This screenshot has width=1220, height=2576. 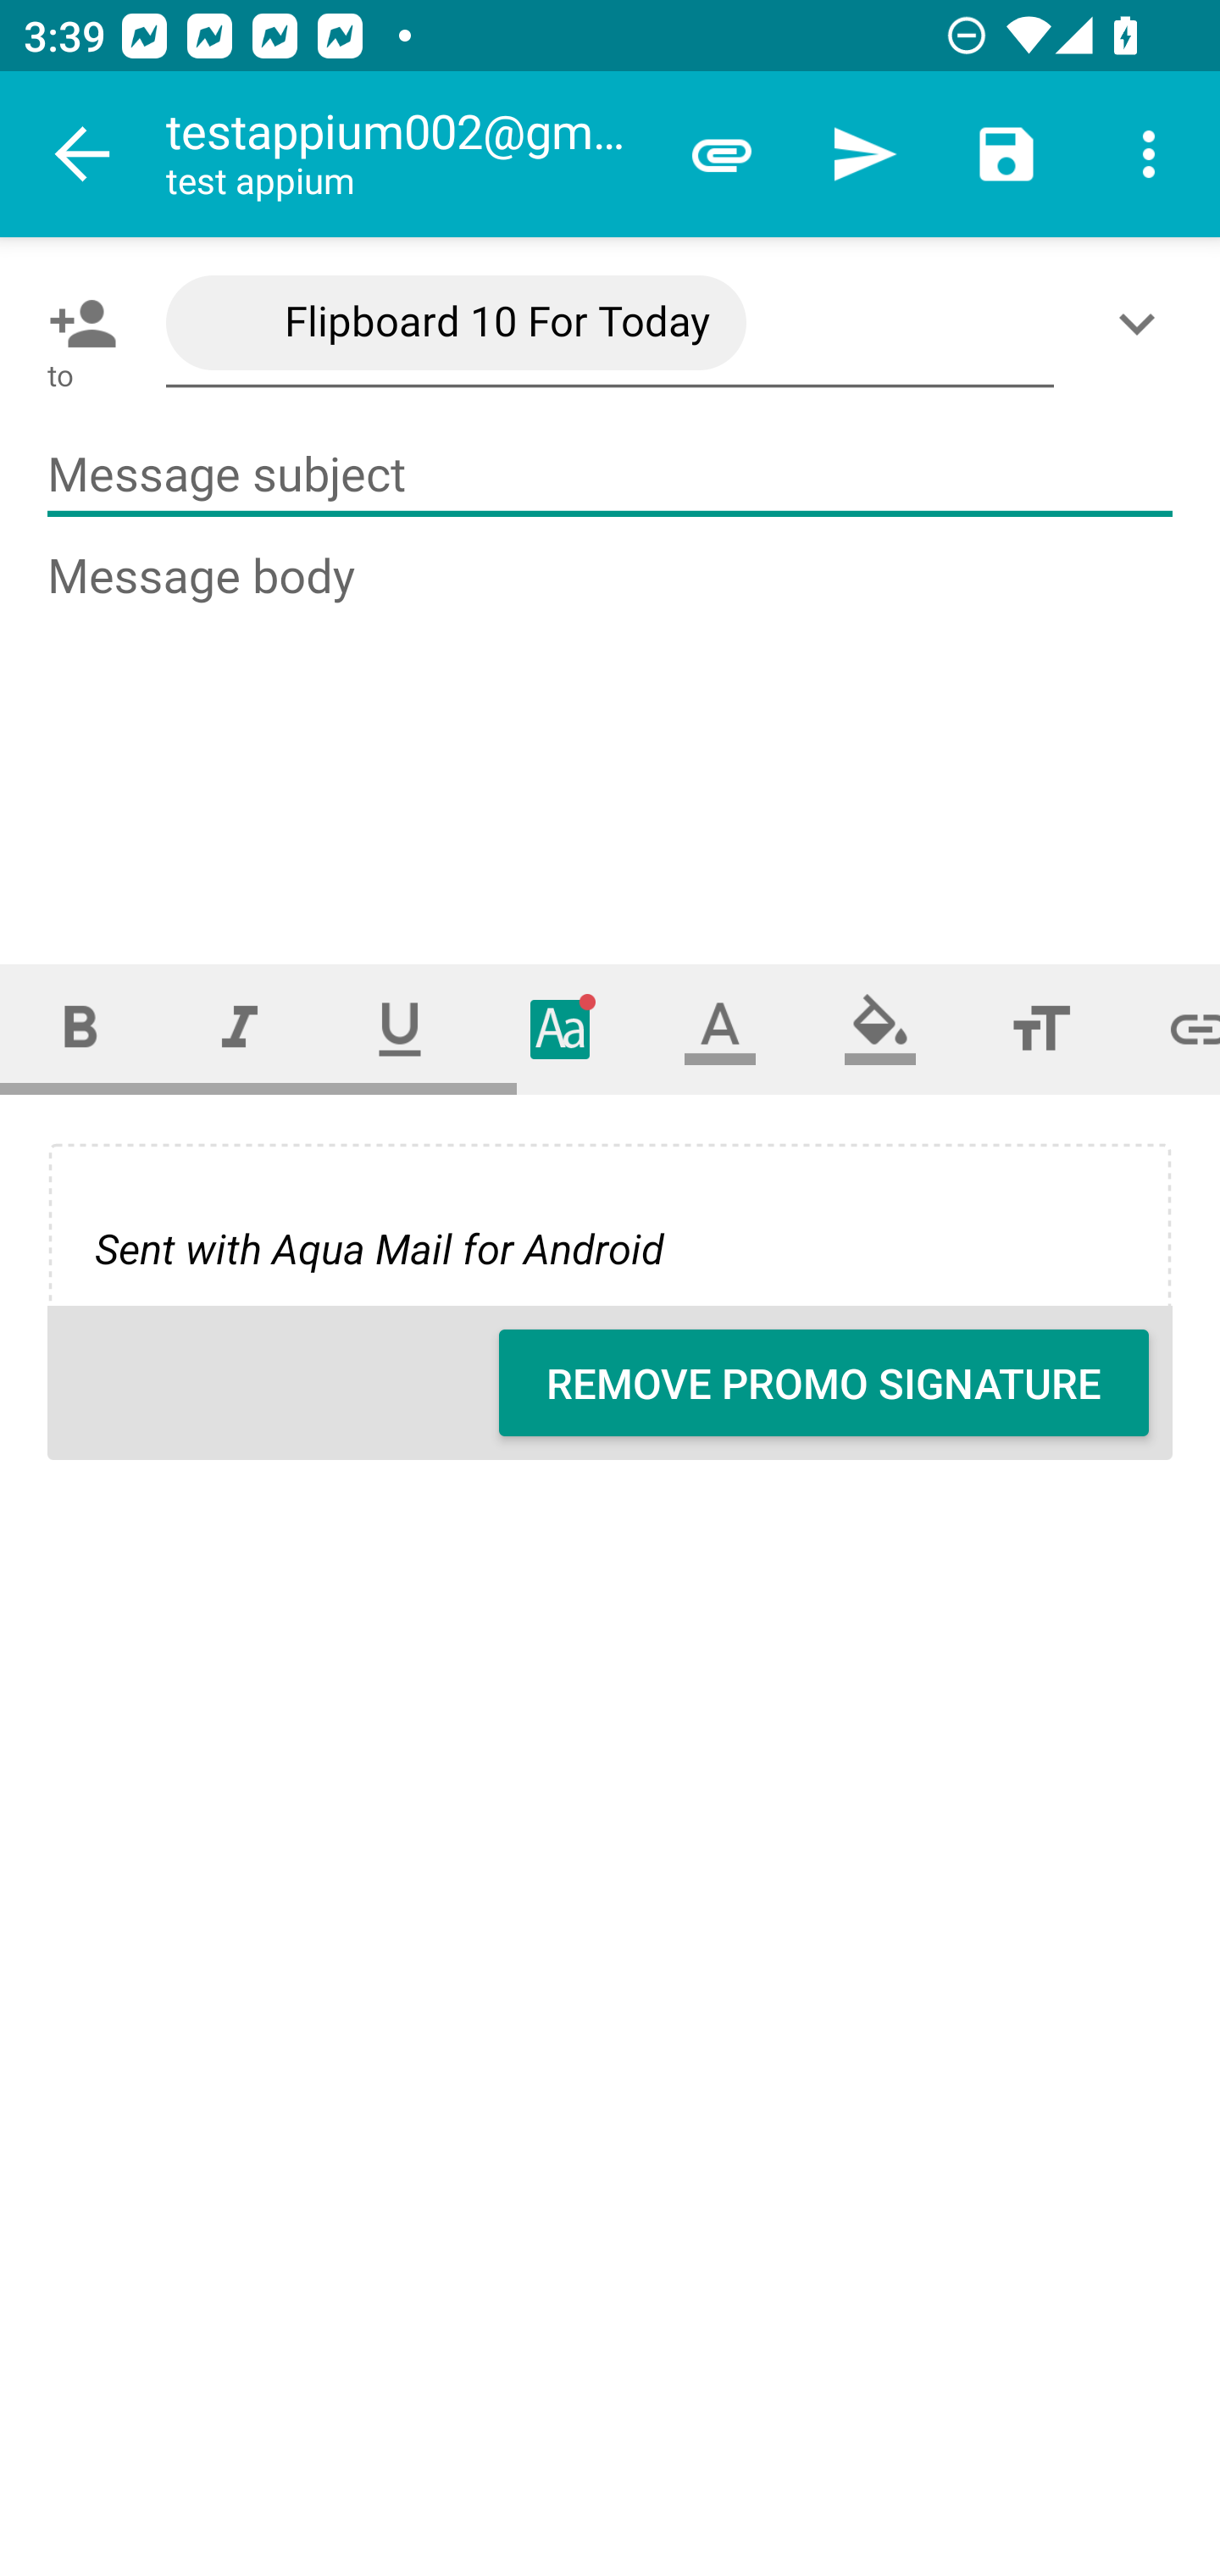 I want to click on Attach, so click(x=722, y=154).